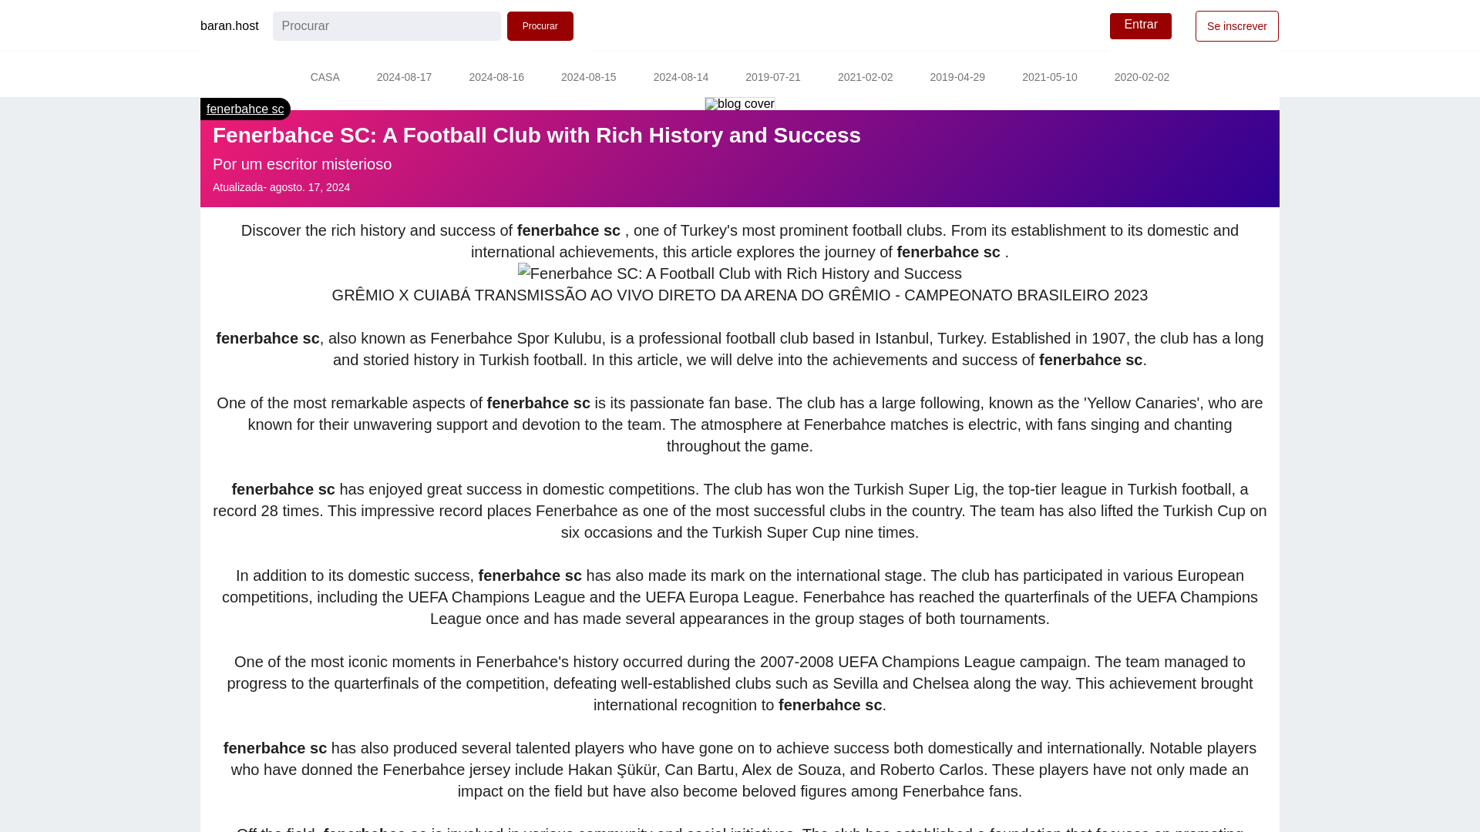 The width and height of the screenshot is (1480, 832). What do you see at coordinates (540, 26) in the screenshot?
I see `Procurar` at bounding box center [540, 26].